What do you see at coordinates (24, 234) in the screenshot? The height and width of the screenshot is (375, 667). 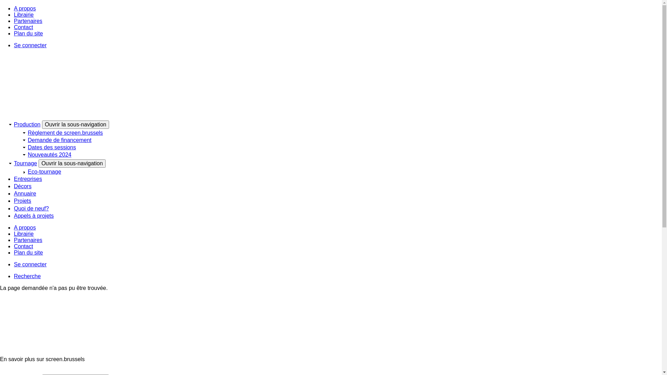 I see `Librairie` at bounding box center [24, 234].